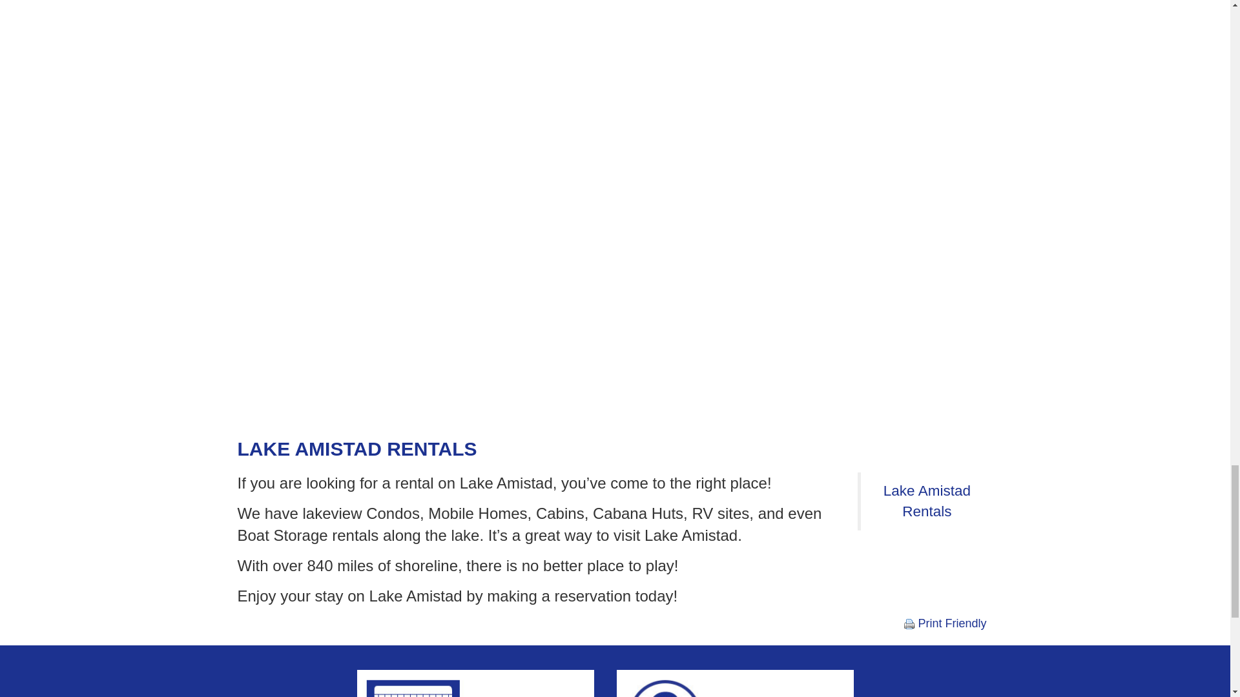  Describe the element at coordinates (927, 501) in the screenshot. I see `Lake Amistad Rentals` at that location.